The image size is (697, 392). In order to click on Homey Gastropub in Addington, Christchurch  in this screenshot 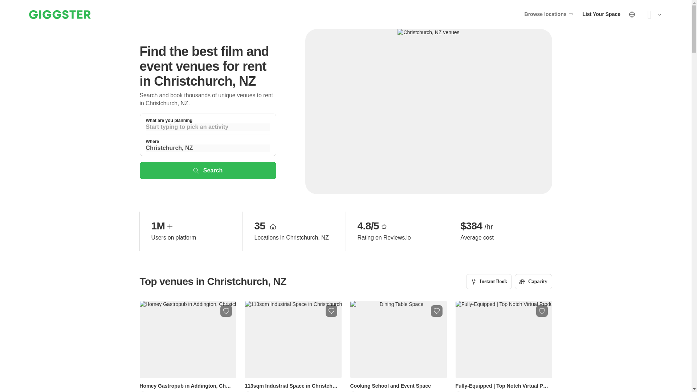, I will do `click(188, 346)`.